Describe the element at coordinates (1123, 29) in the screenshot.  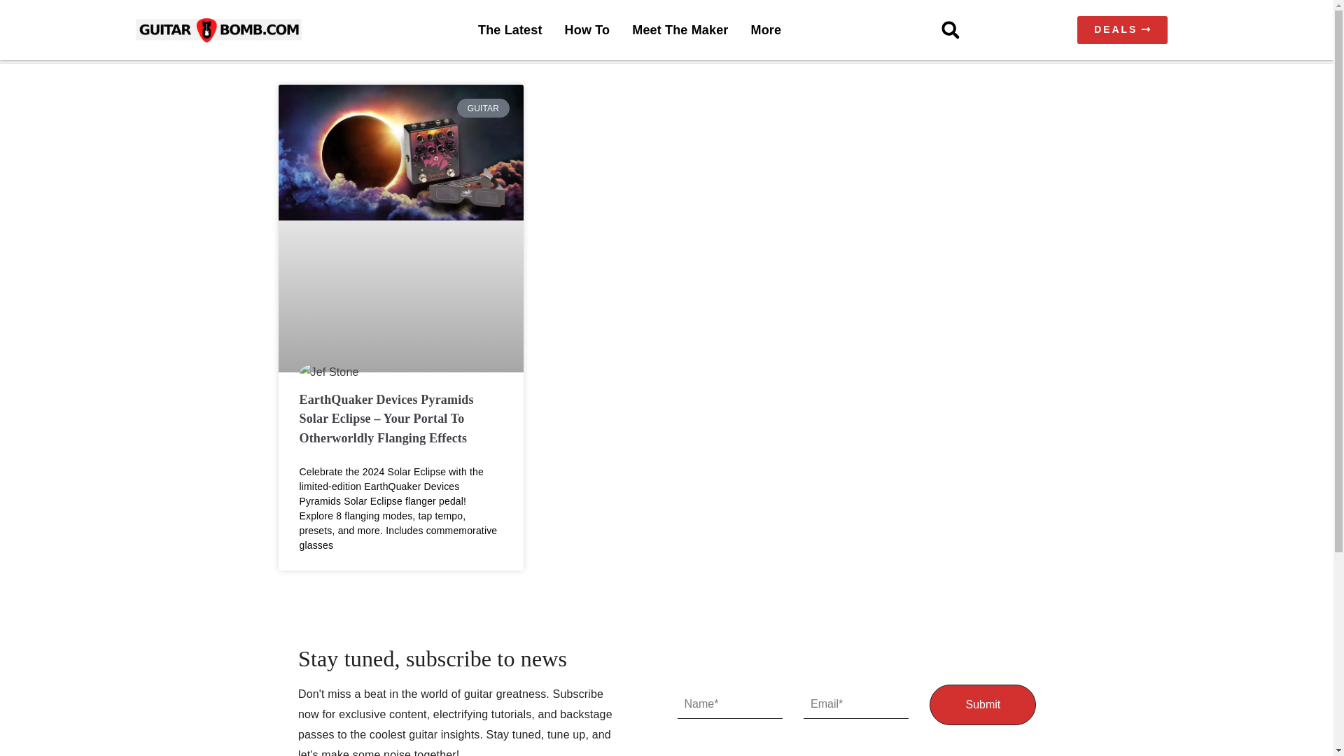
I see `DEALS` at that location.